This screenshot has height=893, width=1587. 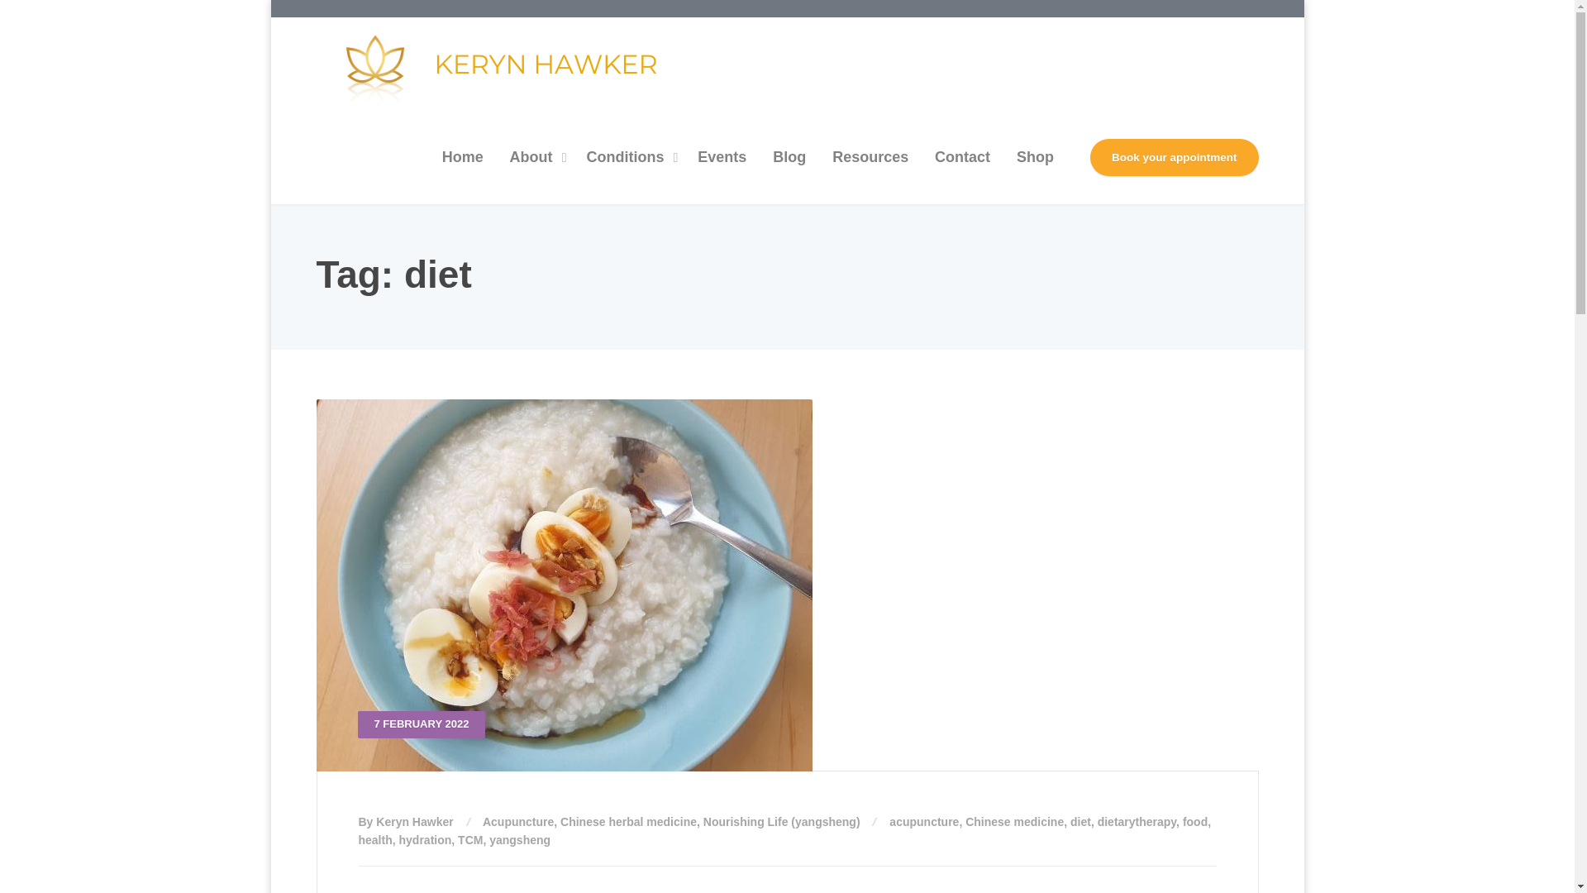 What do you see at coordinates (1174, 157) in the screenshot?
I see `Book your appointment` at bounding box center [1174, 157].